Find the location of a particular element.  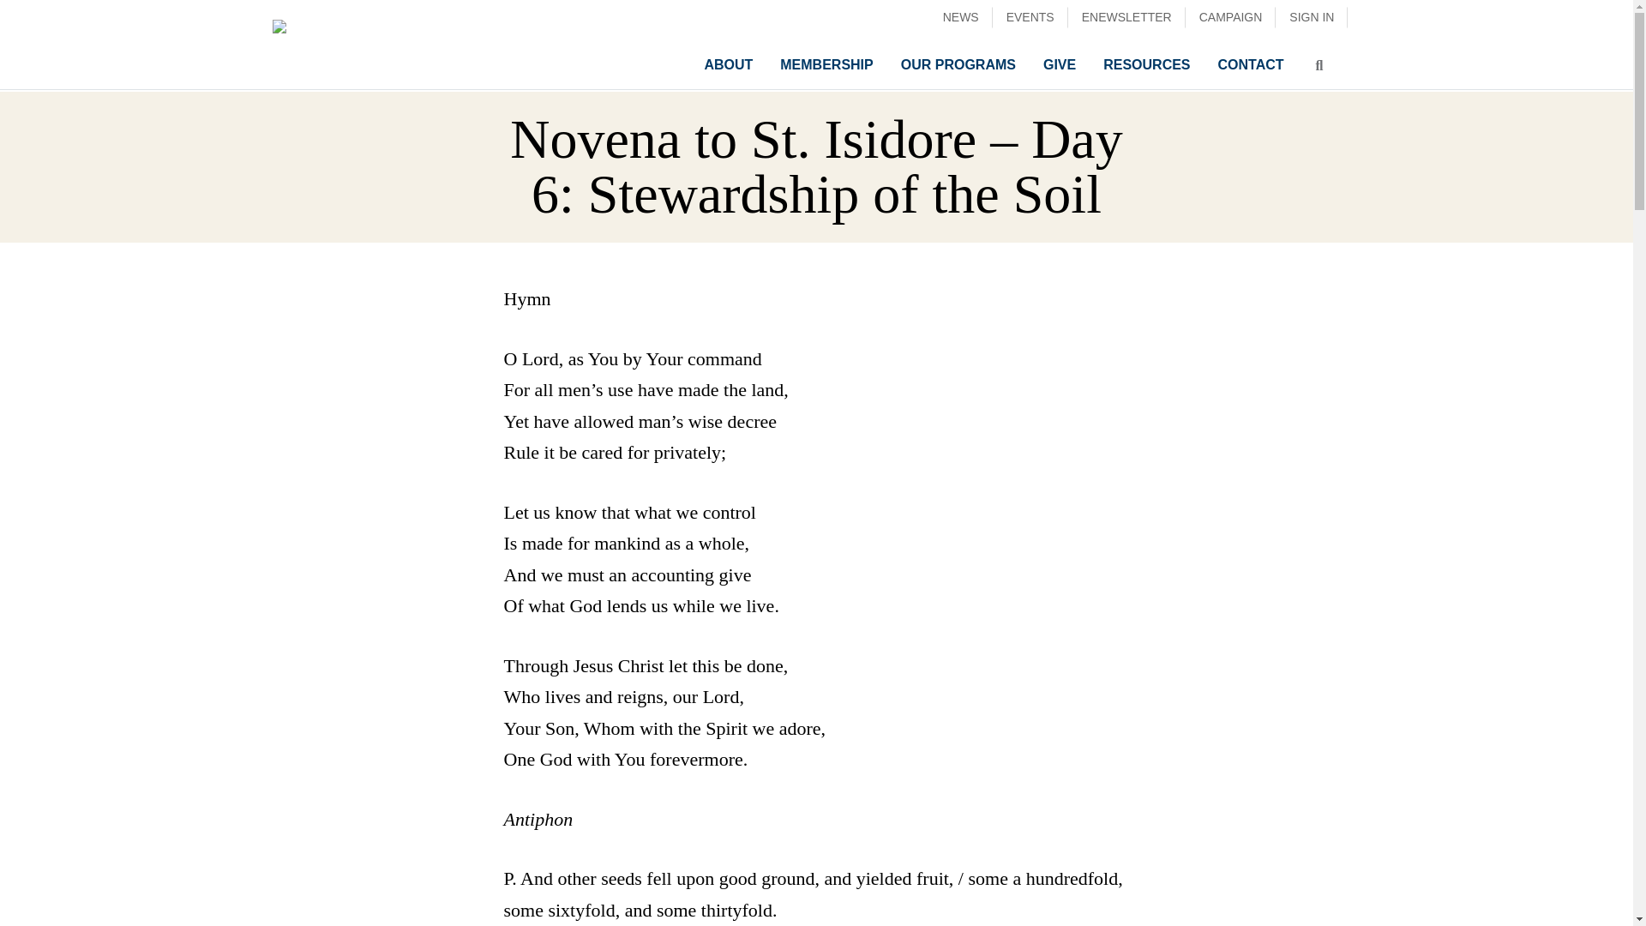

ENEWSLETTER is located at coordinates (1126, 17).